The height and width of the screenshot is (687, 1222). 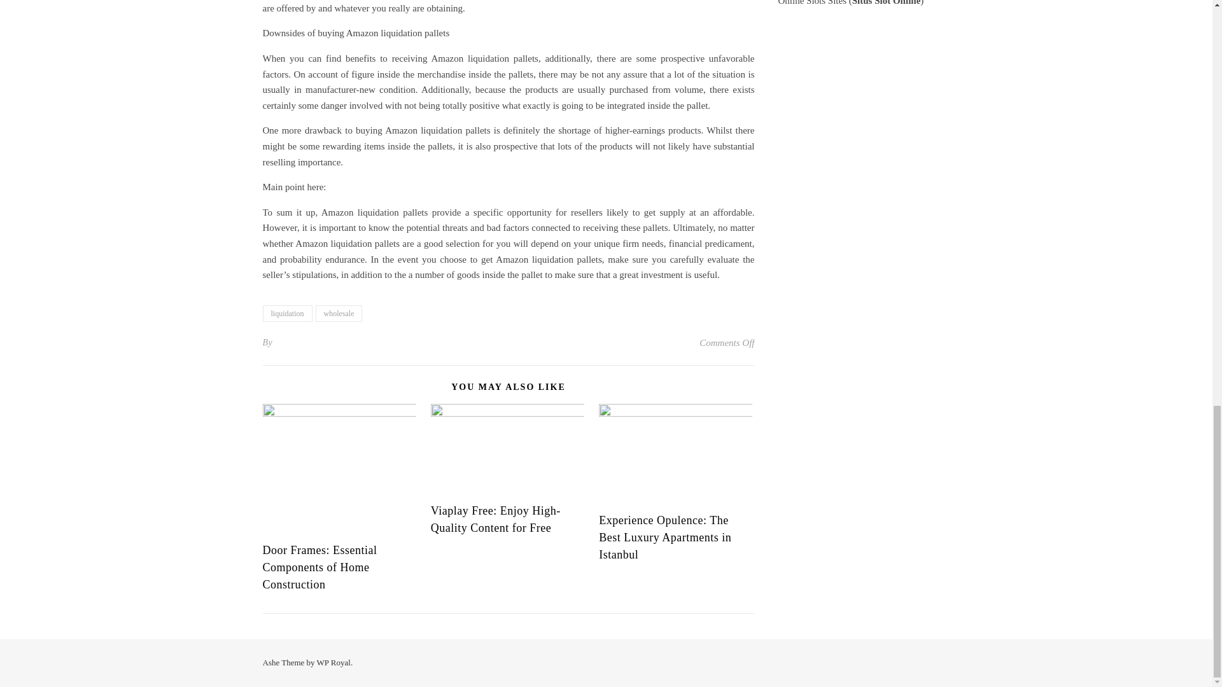 What do you see at coordinates (664, 537) in the screenshot?
I see `Experience Opulence: The Best Luxury Apartments in Istanbul` at bounding box center [664, 537].